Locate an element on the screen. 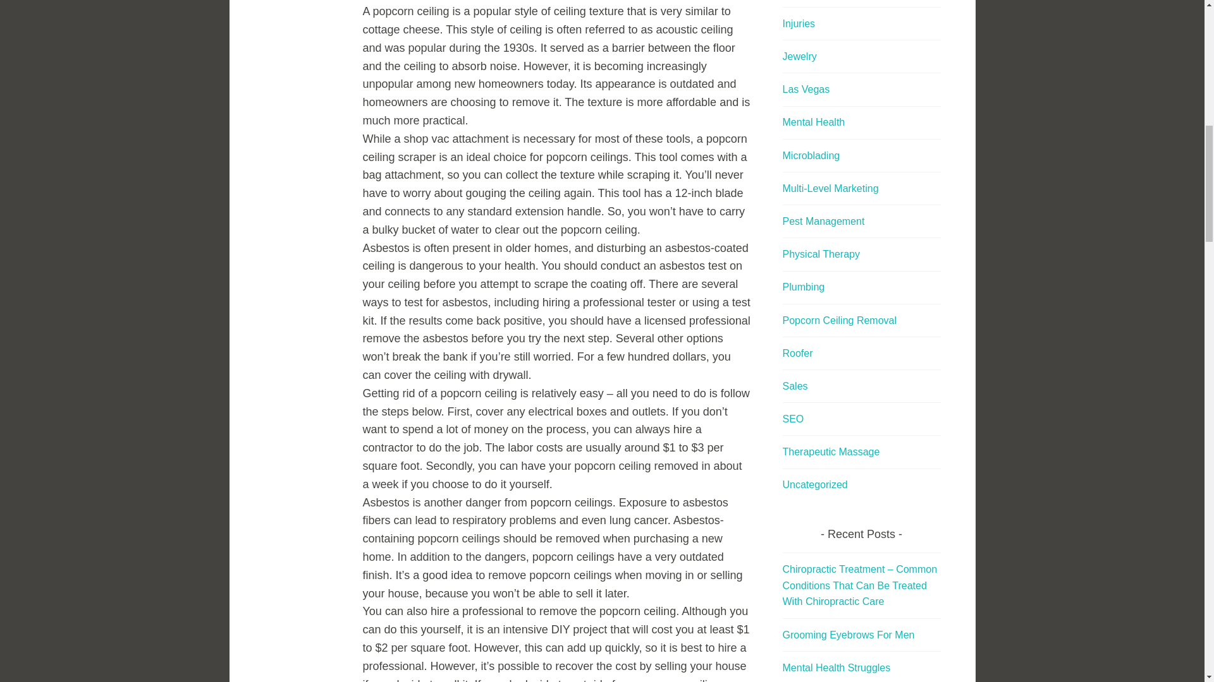 This screenshot has height=682, width=1214. Mental Health is located at coordinates (814, 121).